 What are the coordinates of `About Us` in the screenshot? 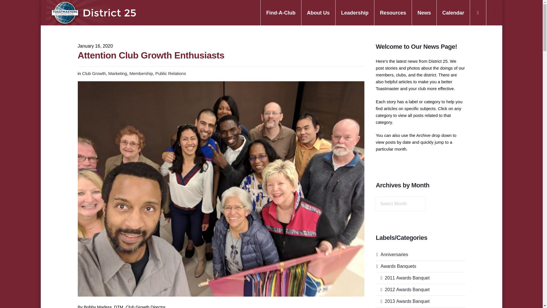 It's located at (318, 13).